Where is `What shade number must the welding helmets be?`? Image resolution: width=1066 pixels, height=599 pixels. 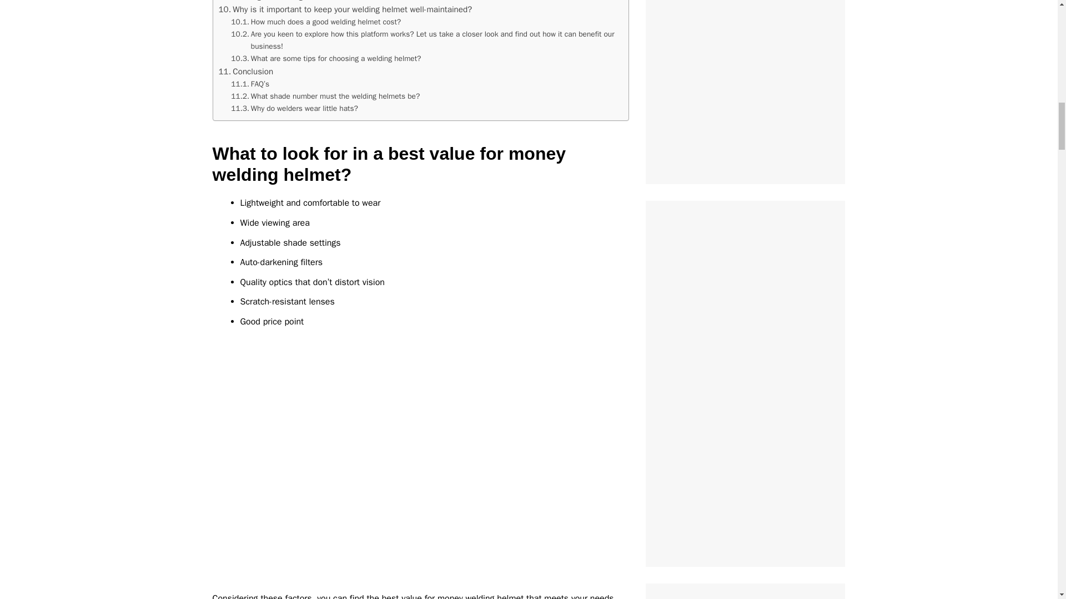
What shade number must the welding helmets be? is located at coordinates (325, 97).